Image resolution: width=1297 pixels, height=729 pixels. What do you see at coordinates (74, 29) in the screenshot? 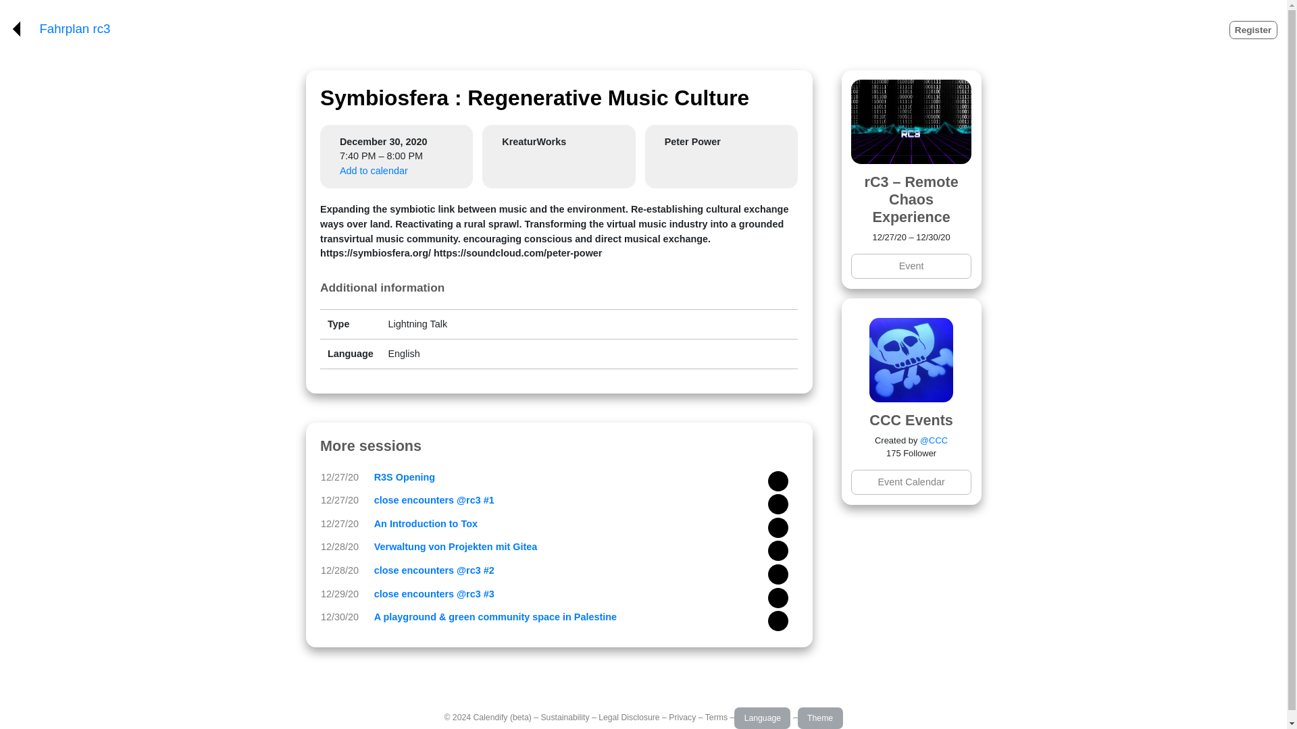
I see `Fahrplan rc3` at bounding box center [74, 29].